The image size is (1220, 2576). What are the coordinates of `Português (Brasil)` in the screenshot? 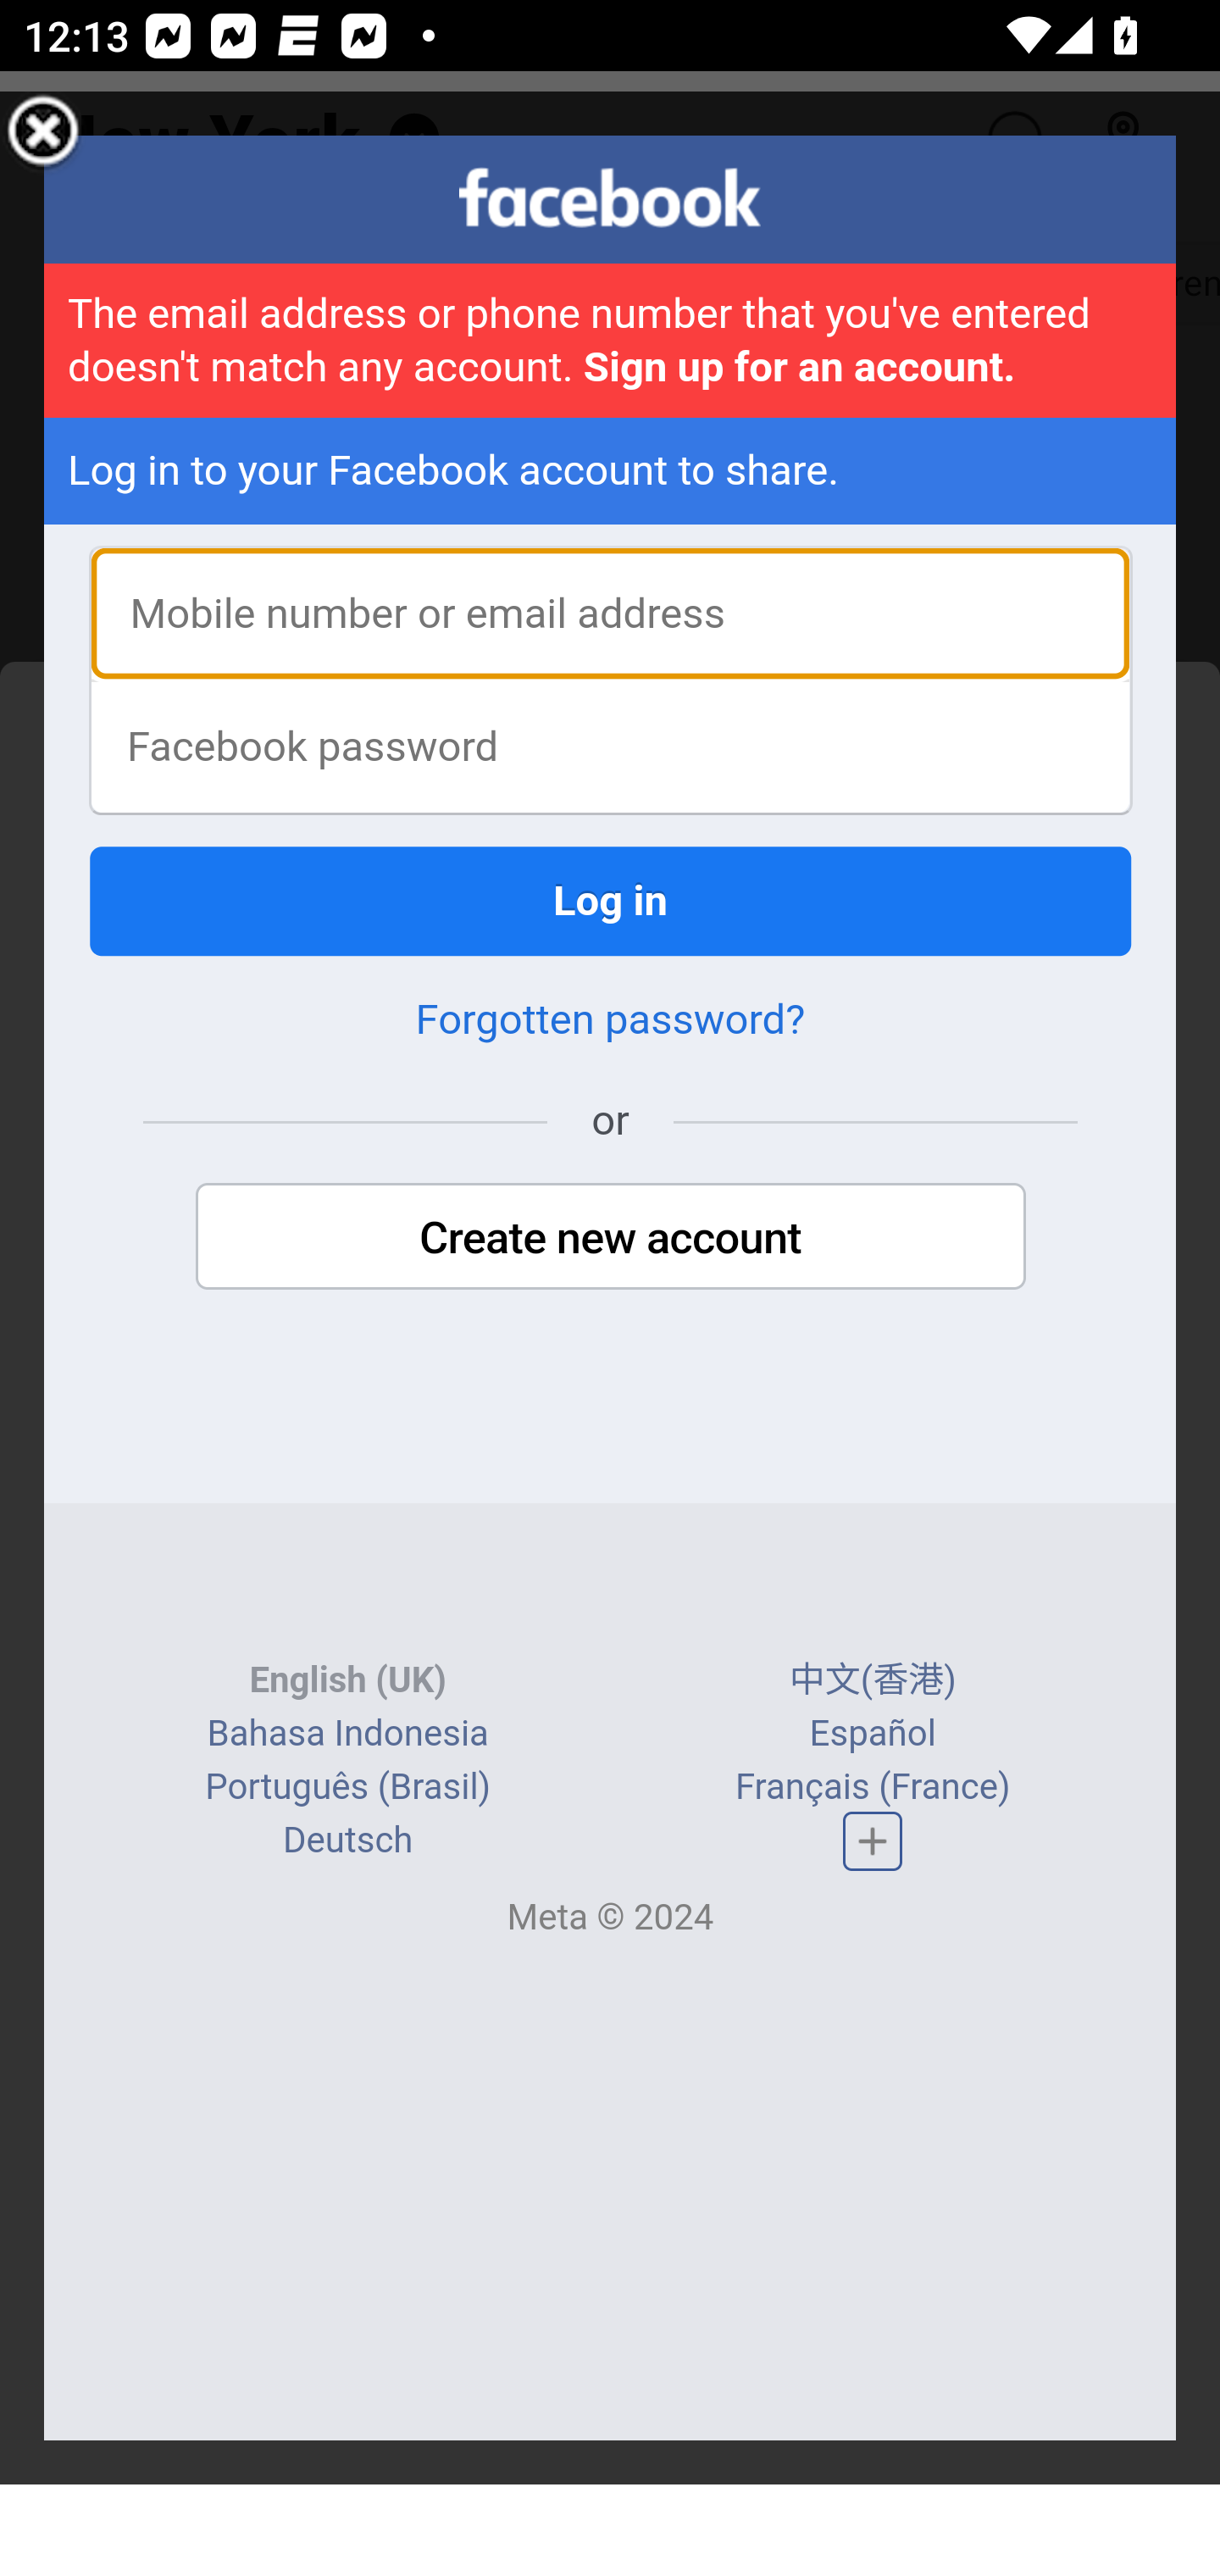 It's located at (347, 1789).